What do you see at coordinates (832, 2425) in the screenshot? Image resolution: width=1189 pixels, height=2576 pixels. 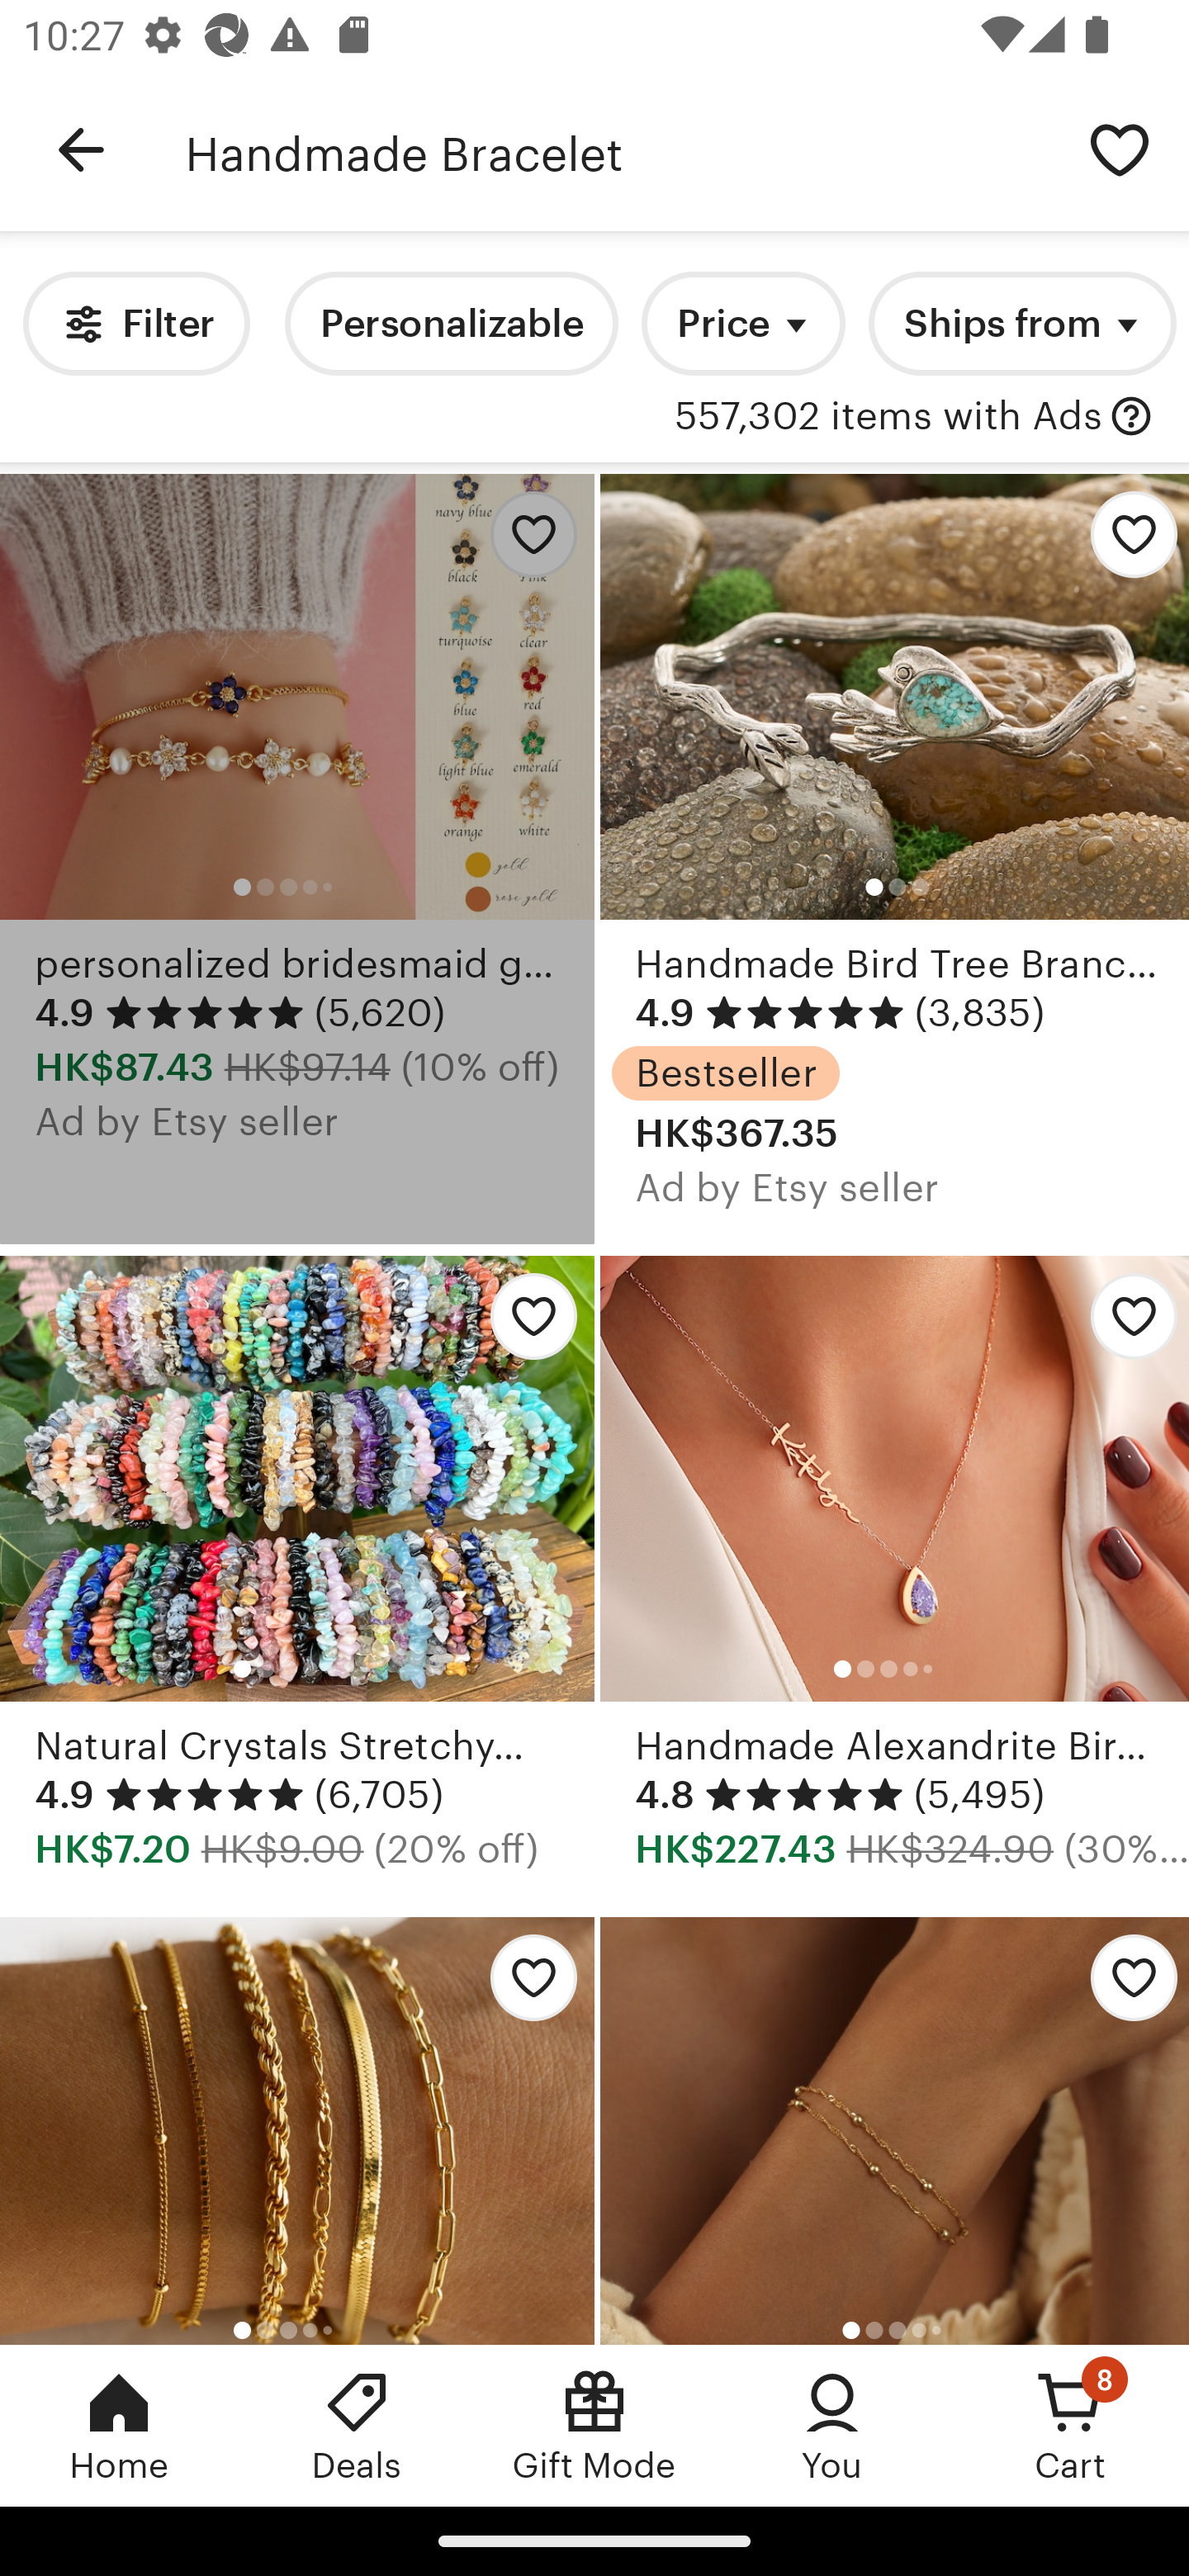 I see `You` at bounding box center [832, 2425].